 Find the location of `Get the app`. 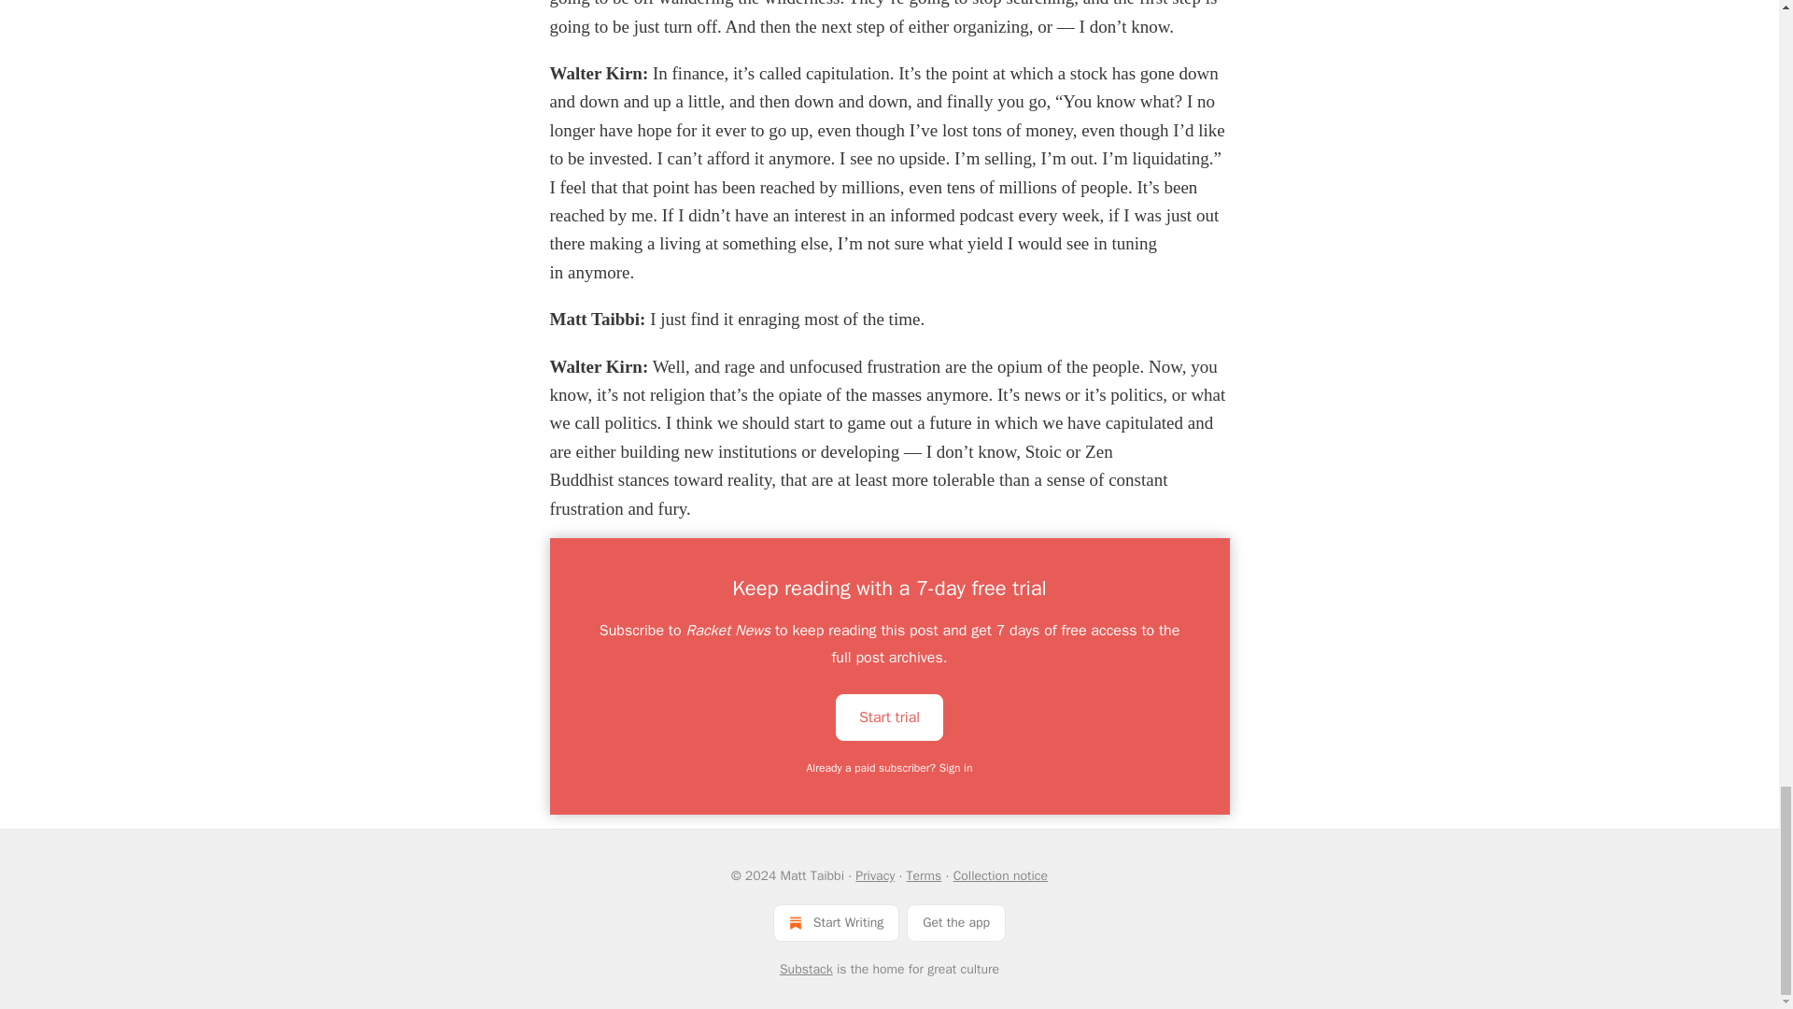

Get the app is located at coordinates (956, 922).